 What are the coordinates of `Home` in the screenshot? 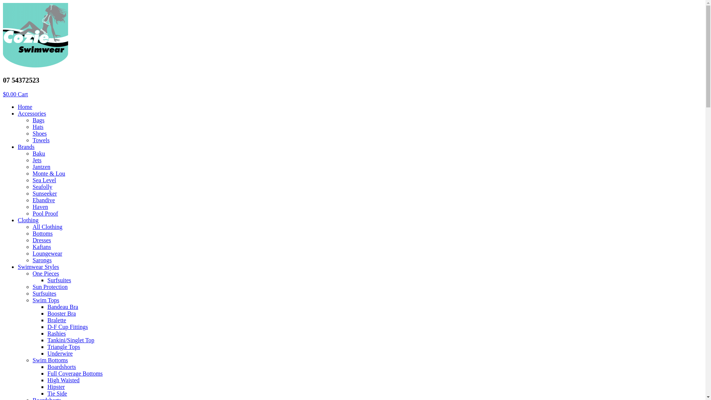 It's located at (25, 107).